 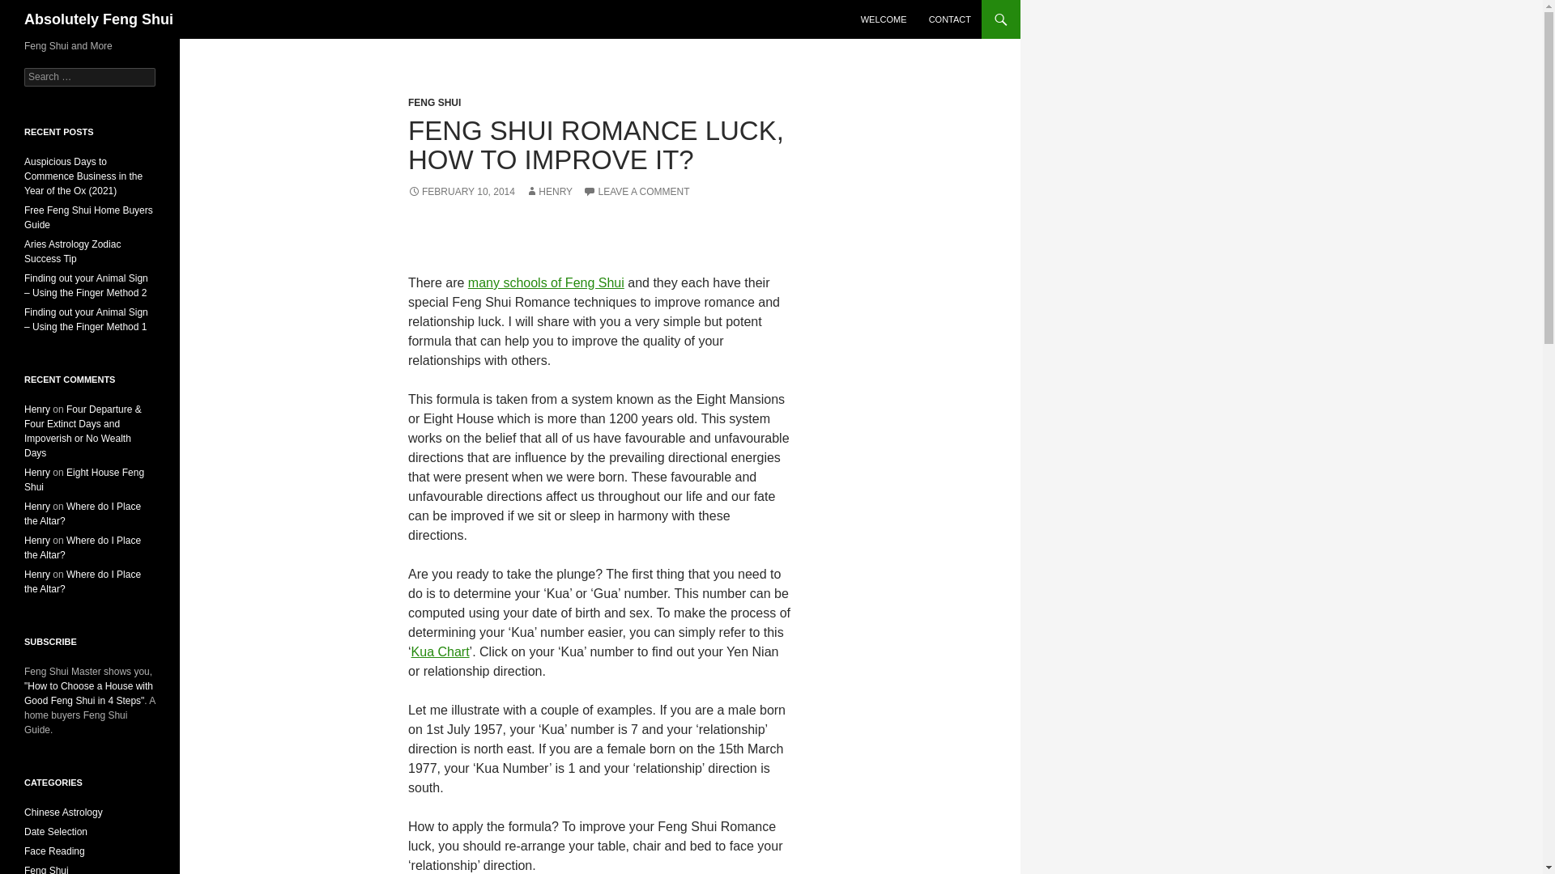 I want to click on Kua Chart, so click(x=441, y=652).